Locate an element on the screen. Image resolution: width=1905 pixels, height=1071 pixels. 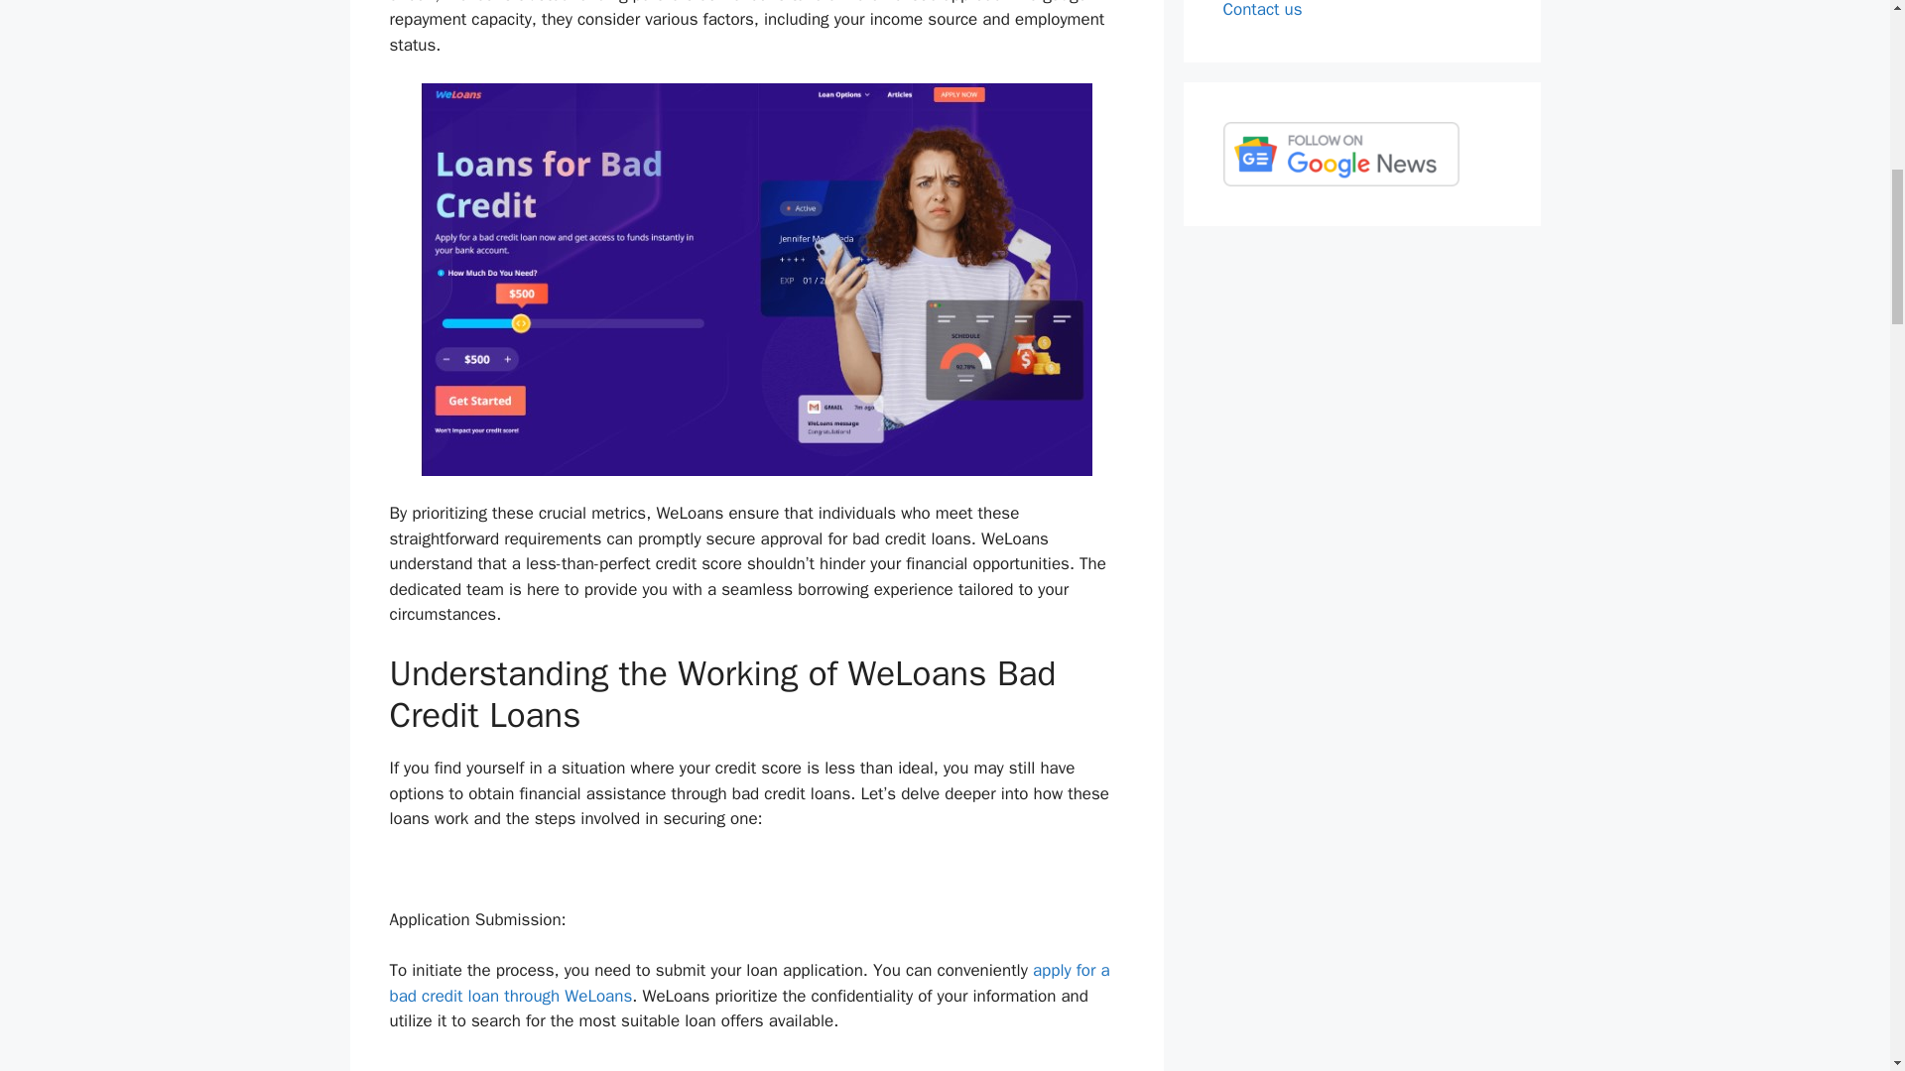
apply for a bad credit loan through WeLoans is located at coordinates (748, 983).